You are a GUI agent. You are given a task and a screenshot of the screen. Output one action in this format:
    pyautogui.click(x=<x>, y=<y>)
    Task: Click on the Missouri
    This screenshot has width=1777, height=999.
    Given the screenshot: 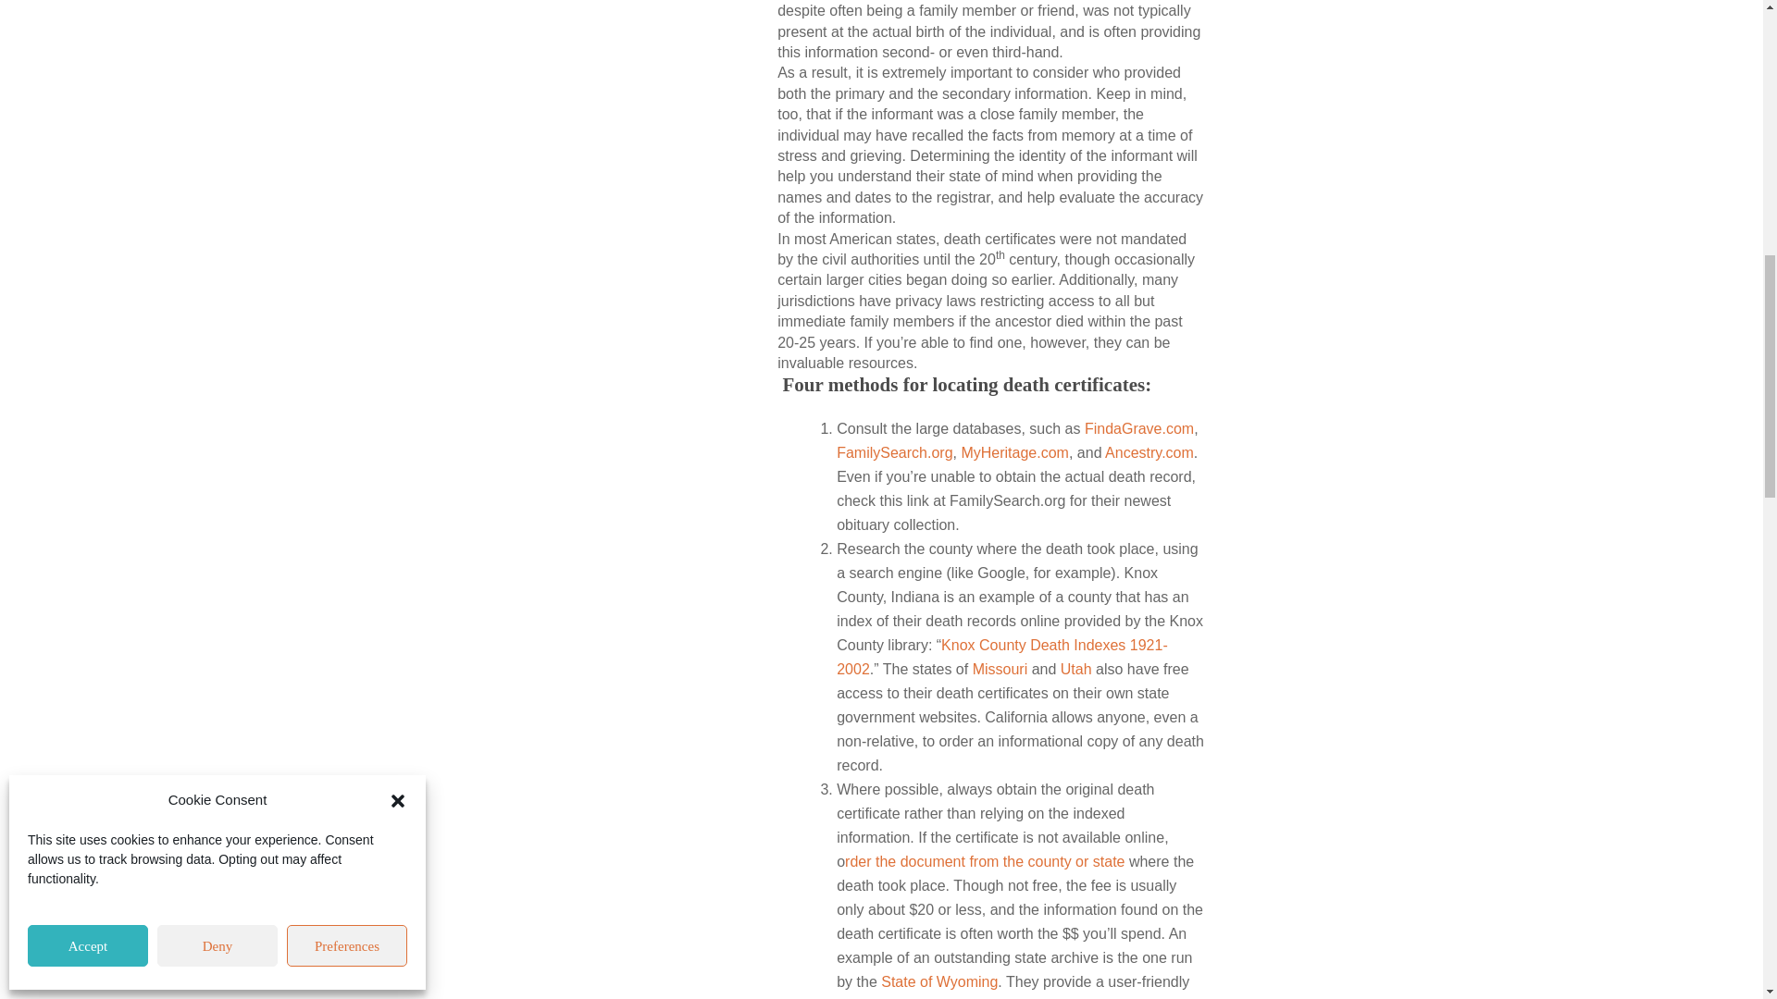 What is the action you would take?
    pyautogui.click(x=1000, y=668)
    